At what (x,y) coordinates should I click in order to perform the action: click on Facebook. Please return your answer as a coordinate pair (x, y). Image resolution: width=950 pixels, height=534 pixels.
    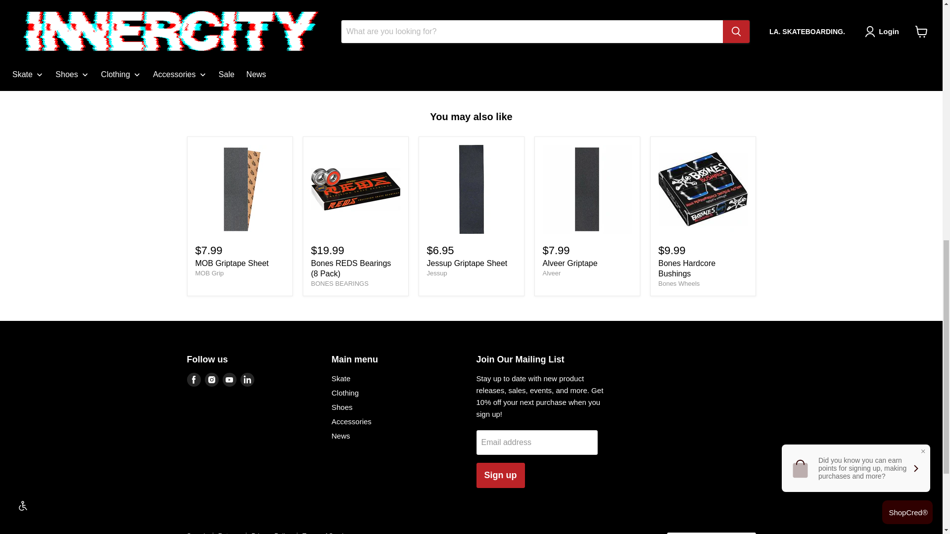
    Looking at the image, I should click on (194, 379).